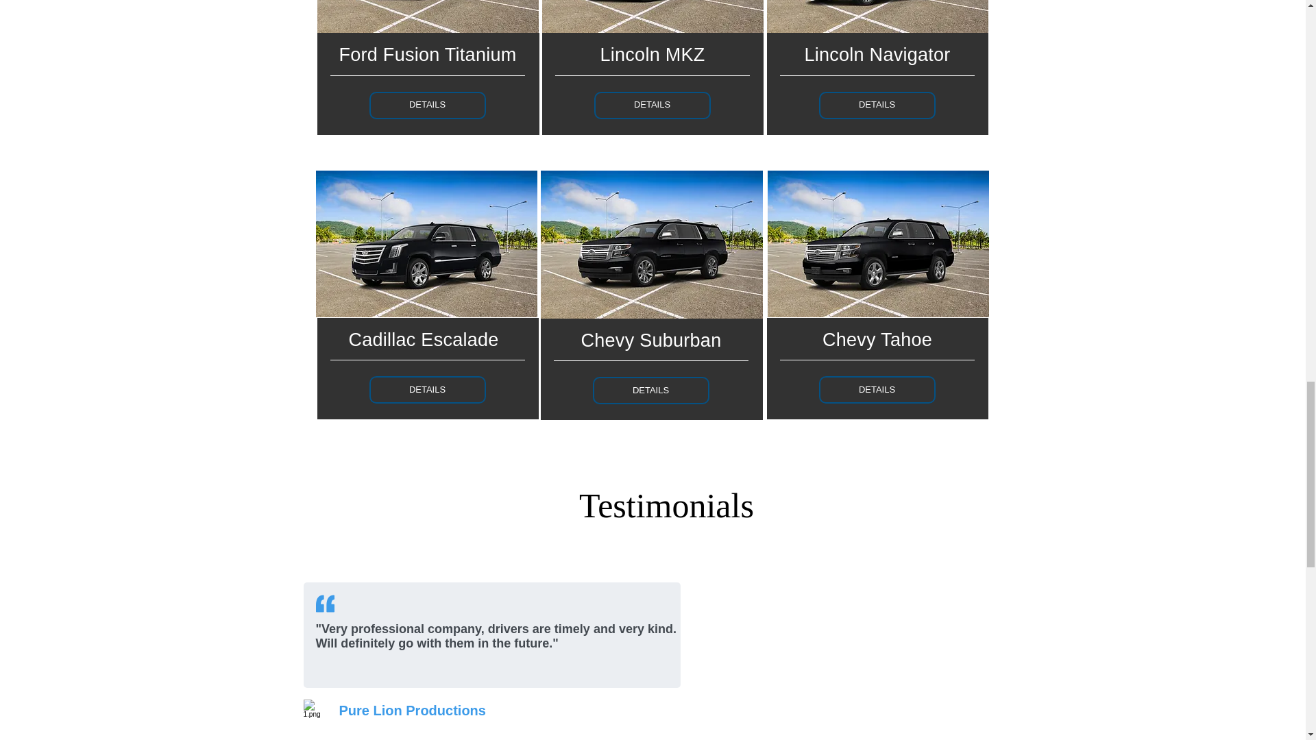 This screenshot has width=1316, height=740. I want to click on DETAILS, so click(426, 389).